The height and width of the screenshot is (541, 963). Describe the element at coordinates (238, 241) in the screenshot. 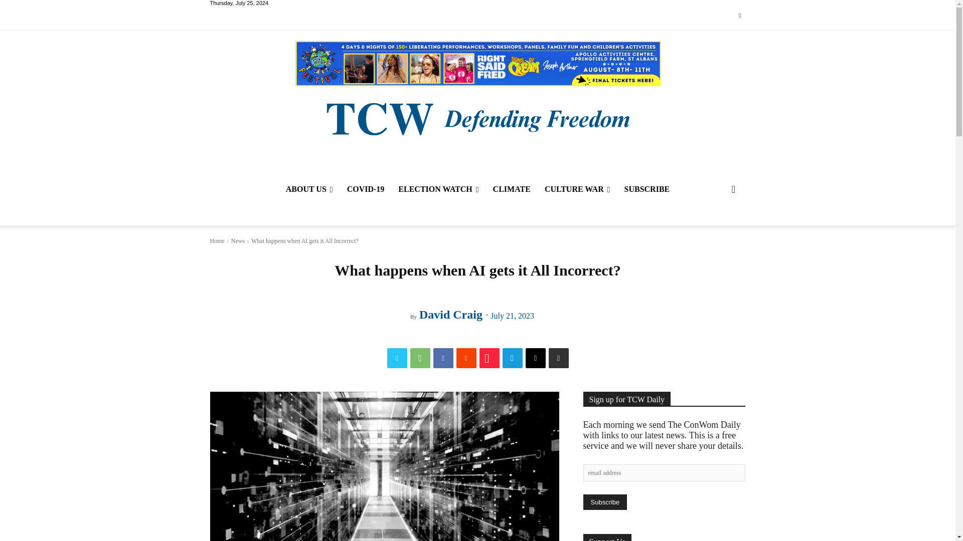

I see `View all posts in News` at that location.